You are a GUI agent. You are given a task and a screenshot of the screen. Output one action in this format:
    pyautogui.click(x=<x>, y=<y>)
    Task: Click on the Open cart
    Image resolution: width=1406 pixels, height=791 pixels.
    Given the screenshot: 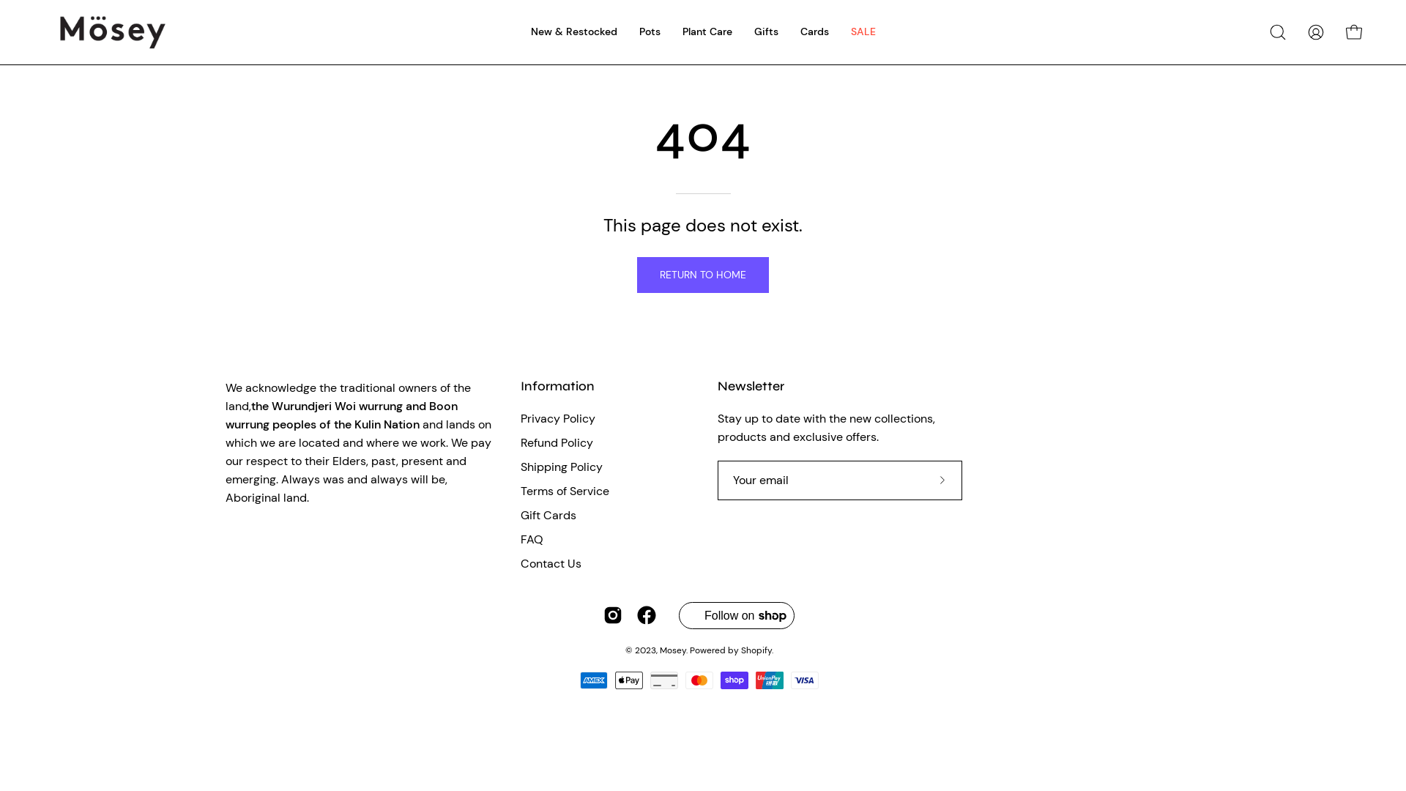 What is the action you would take?
    pyautogui.click(x=1354, y=32)
    